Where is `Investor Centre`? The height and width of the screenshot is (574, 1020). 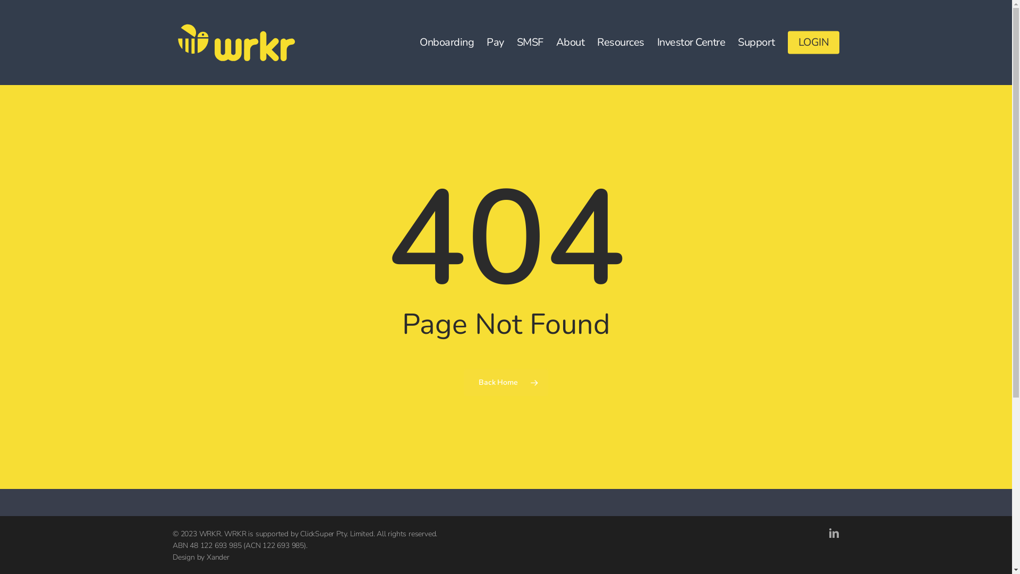
Investor Centre is located at coordinates (484, 400).